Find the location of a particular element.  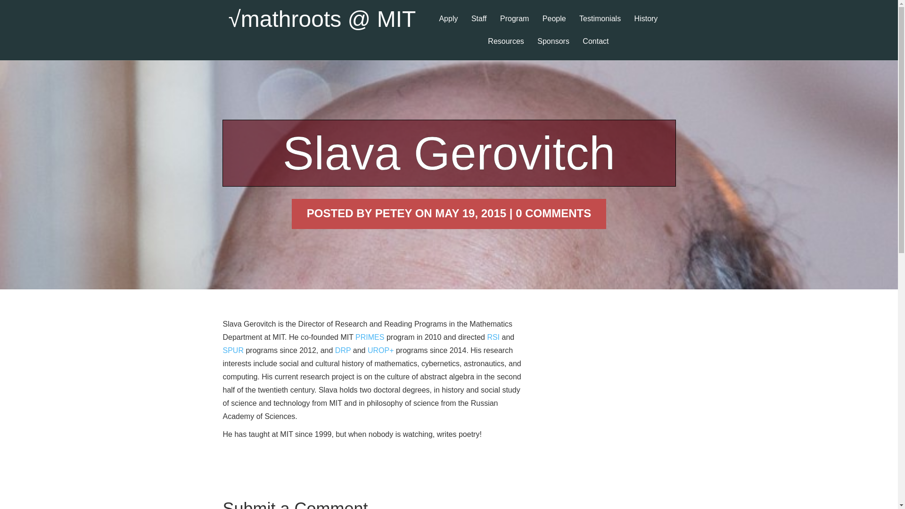

Staff is located at coordinates (479, 26).